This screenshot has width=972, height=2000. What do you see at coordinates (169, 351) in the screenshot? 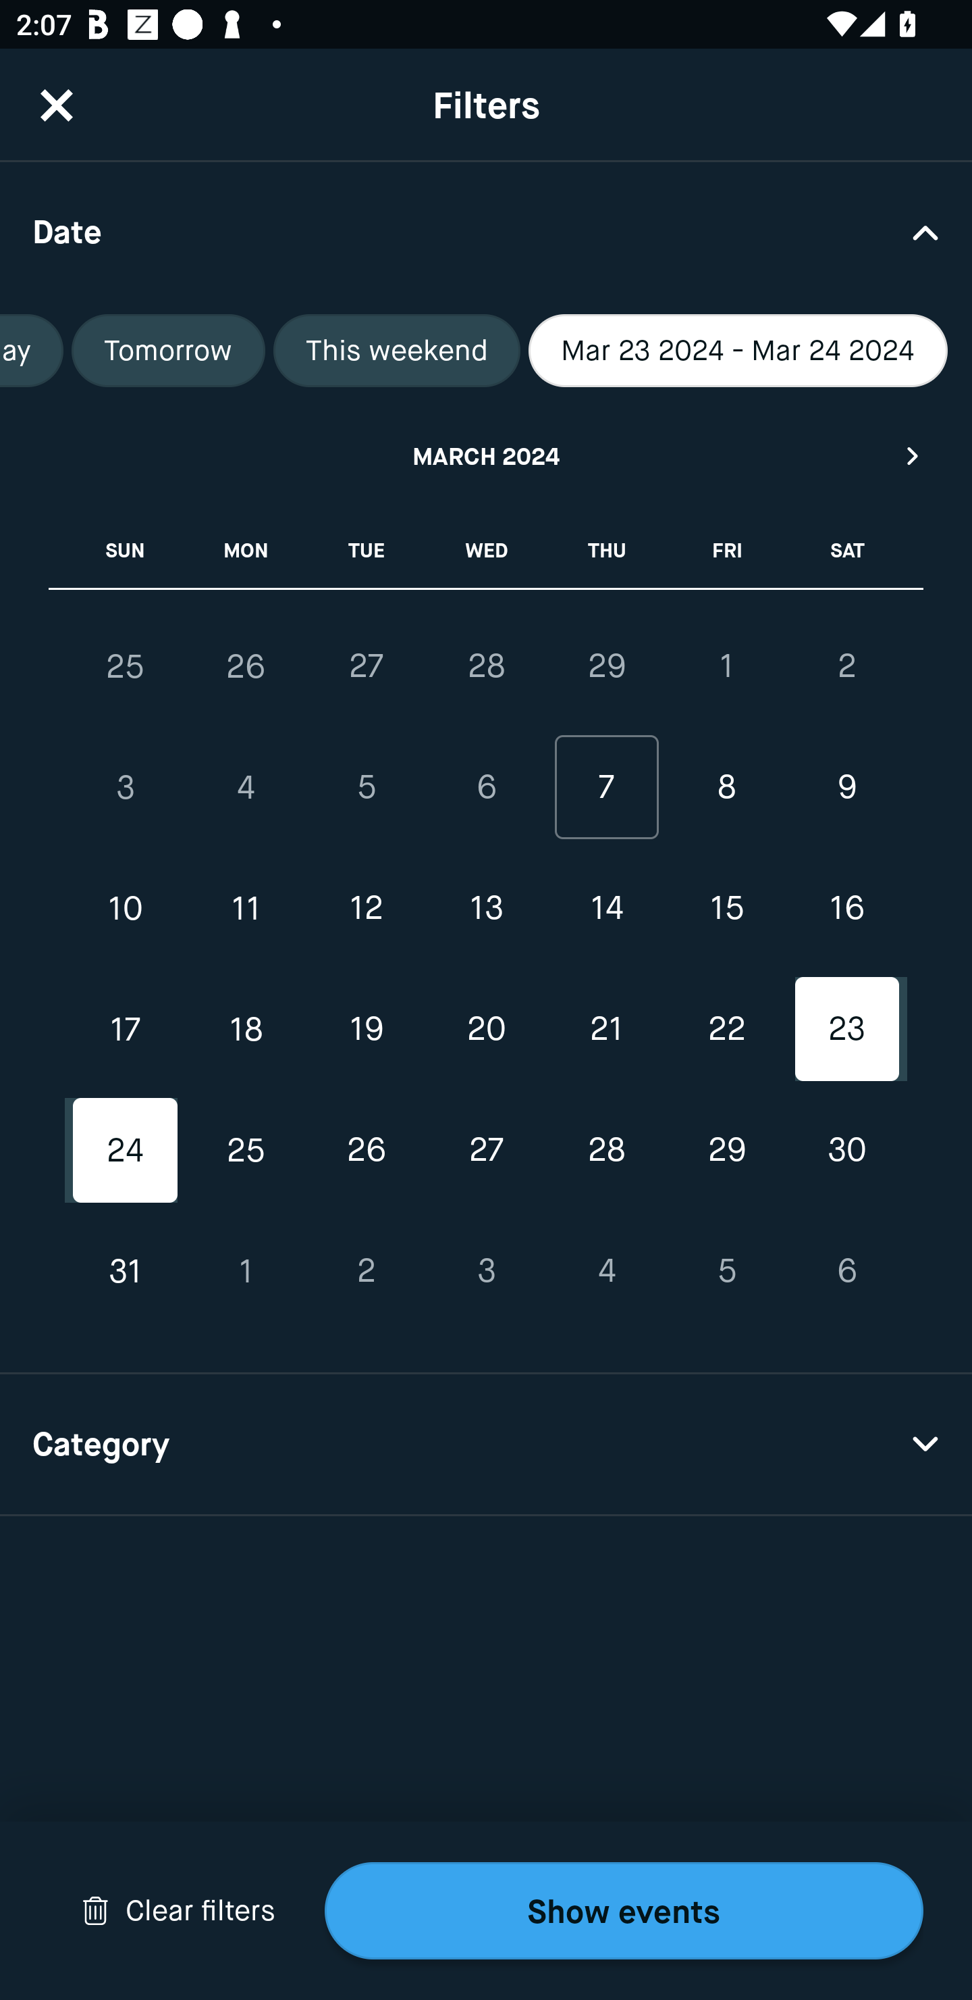
I see `Tomorrow` at bounding box center [169, 351].